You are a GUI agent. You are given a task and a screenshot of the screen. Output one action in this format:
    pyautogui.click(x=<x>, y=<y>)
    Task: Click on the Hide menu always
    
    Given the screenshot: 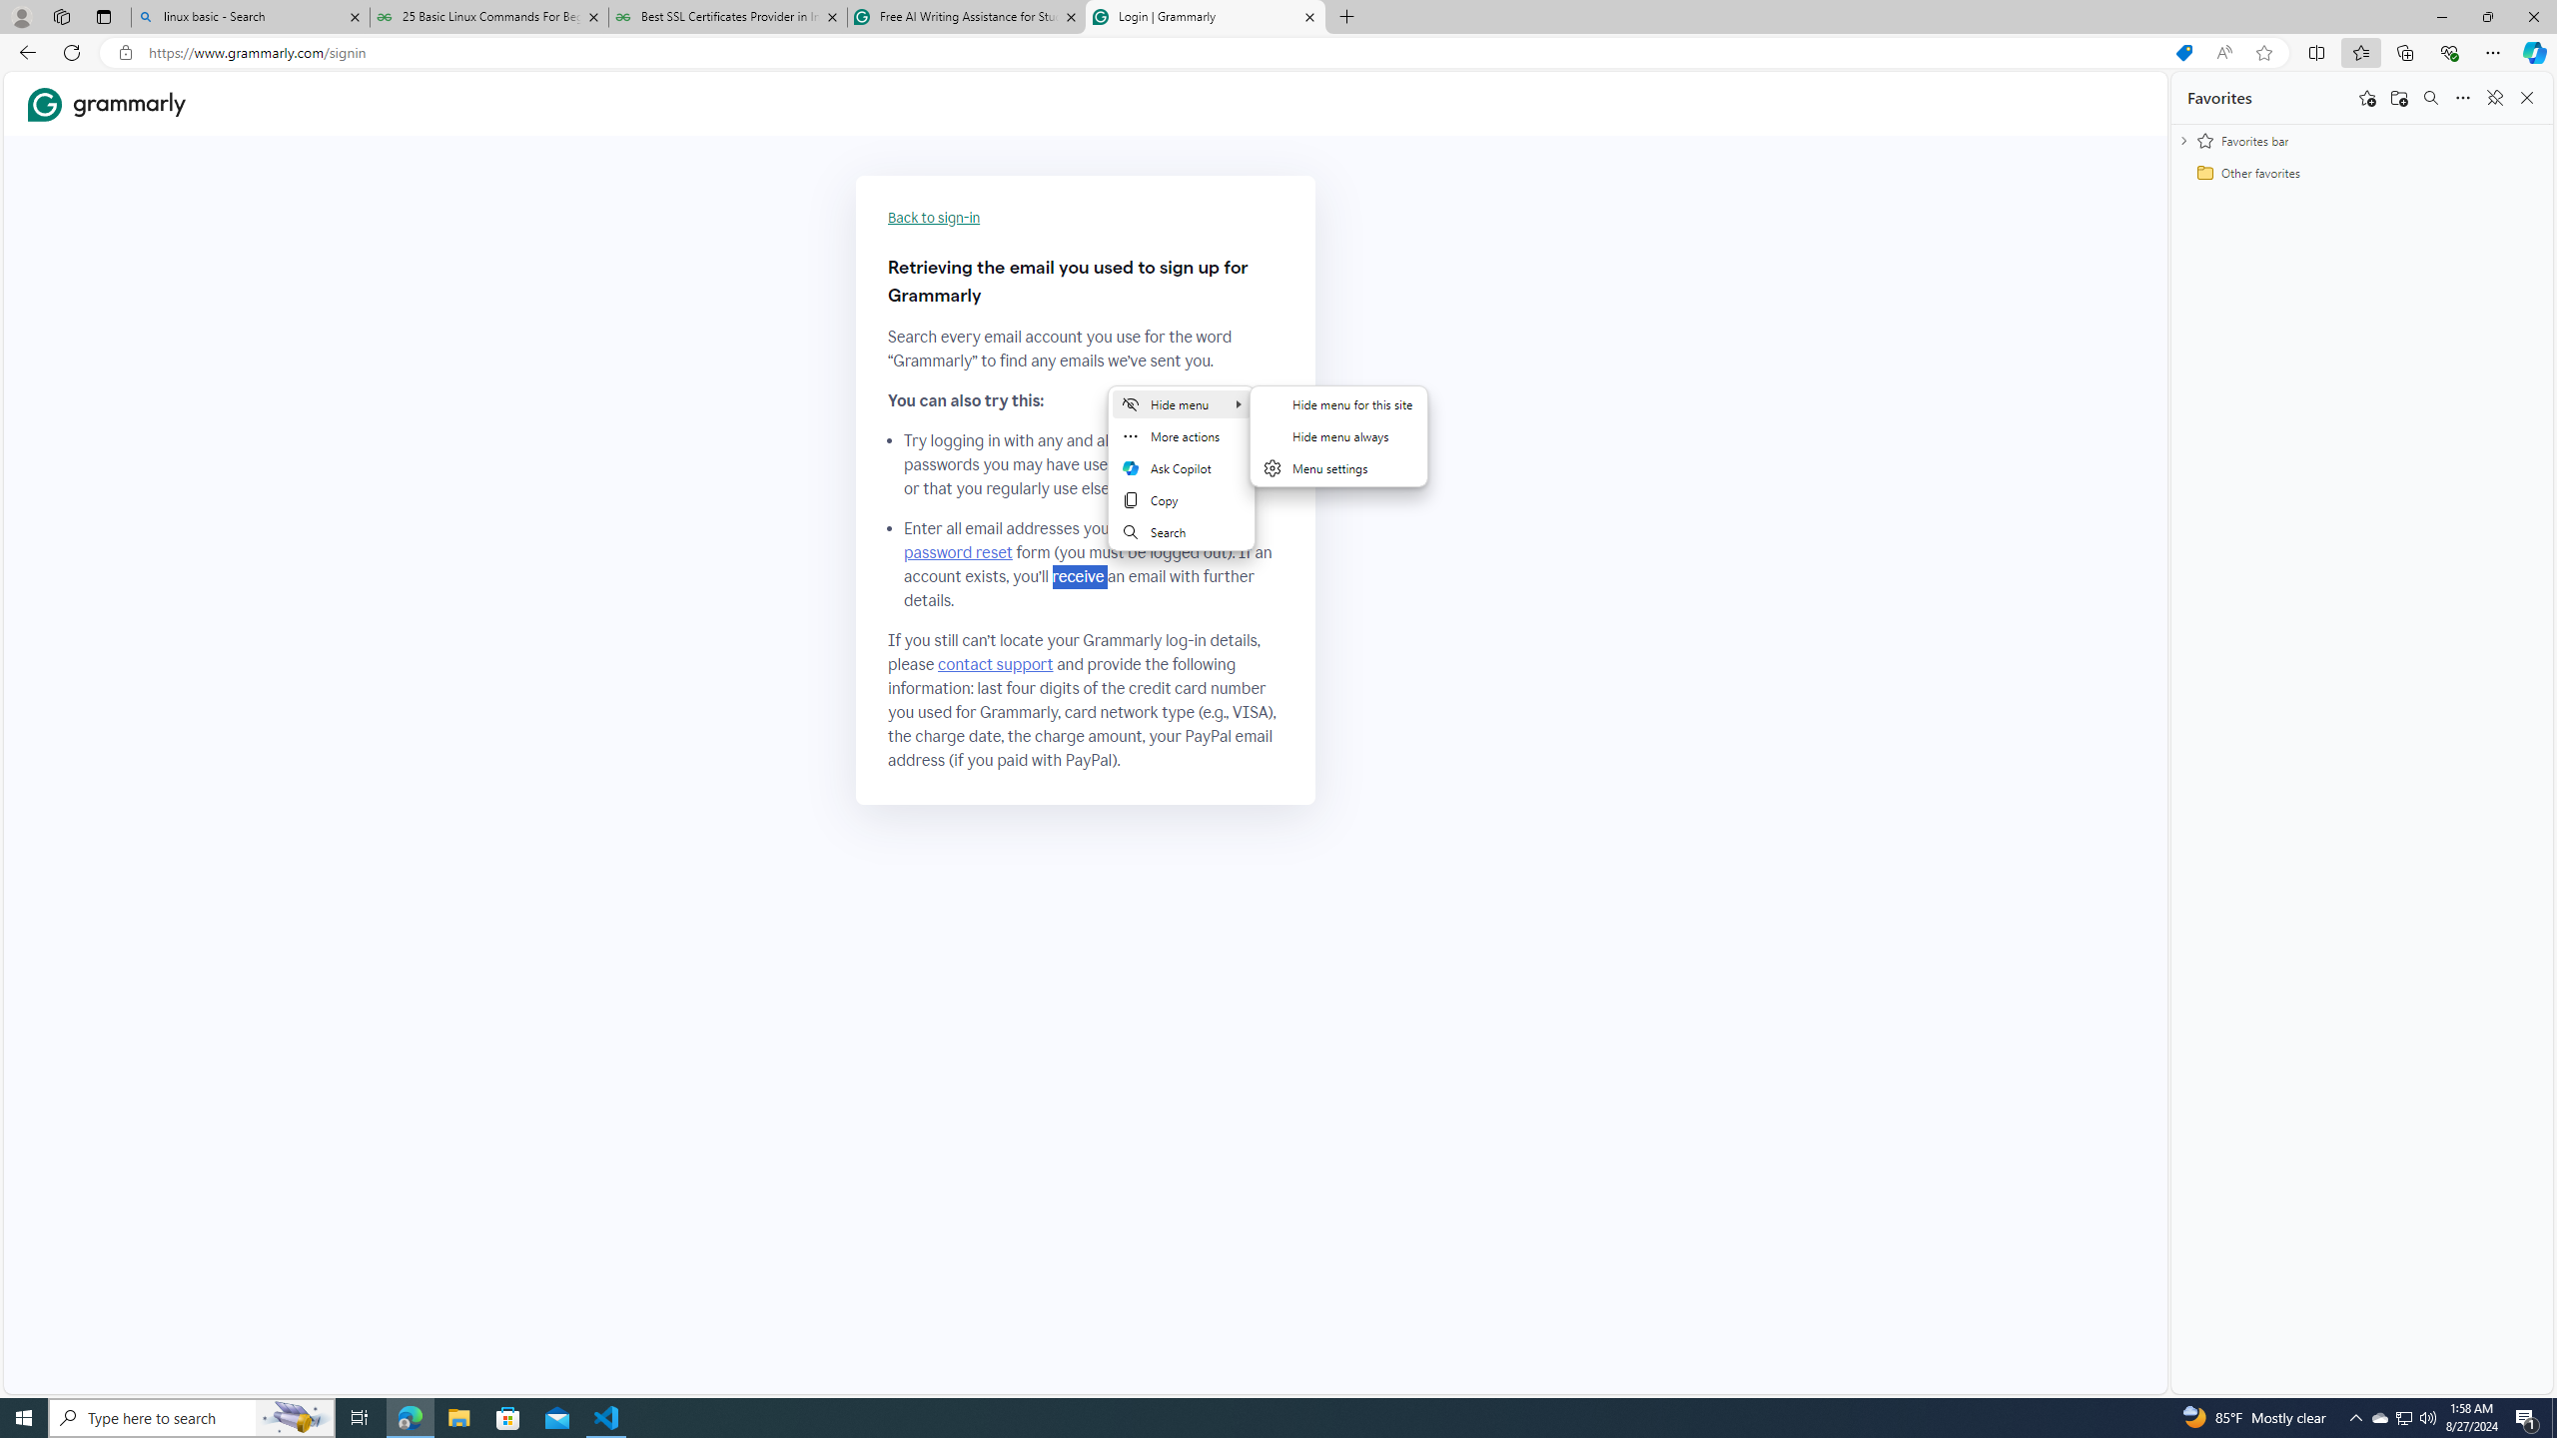 What is the action you would take?
    pyautogui.click(x=1338, y=435)
    